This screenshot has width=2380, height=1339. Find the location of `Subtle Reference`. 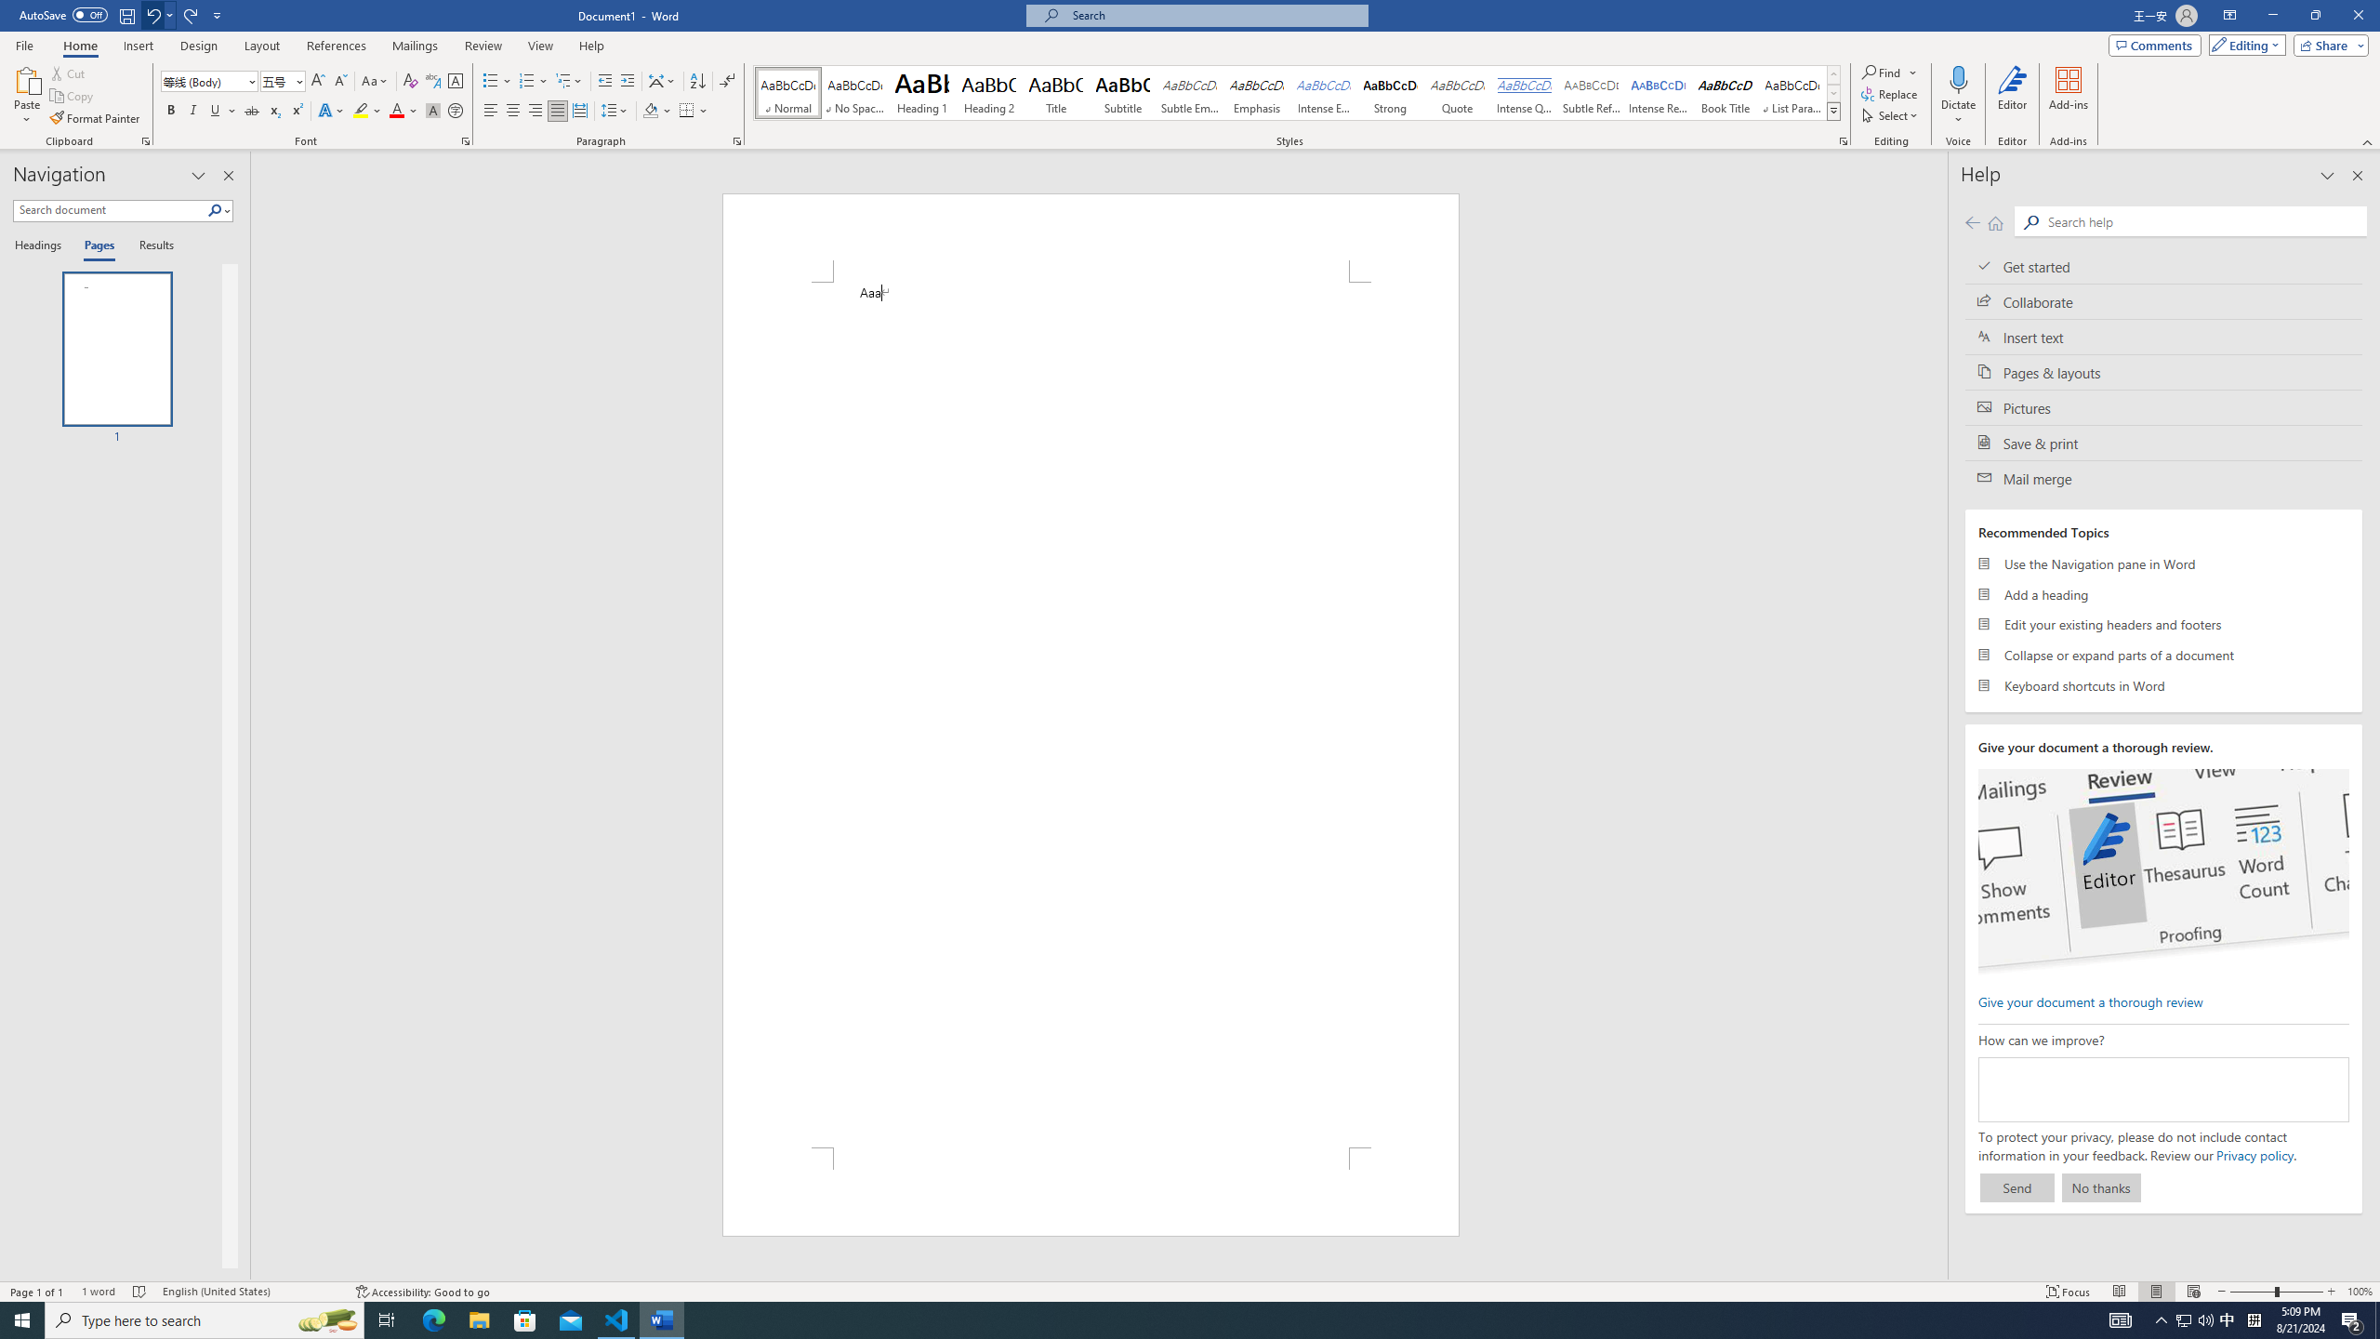

Subtle Reference is located at coordinates (1592, 93).